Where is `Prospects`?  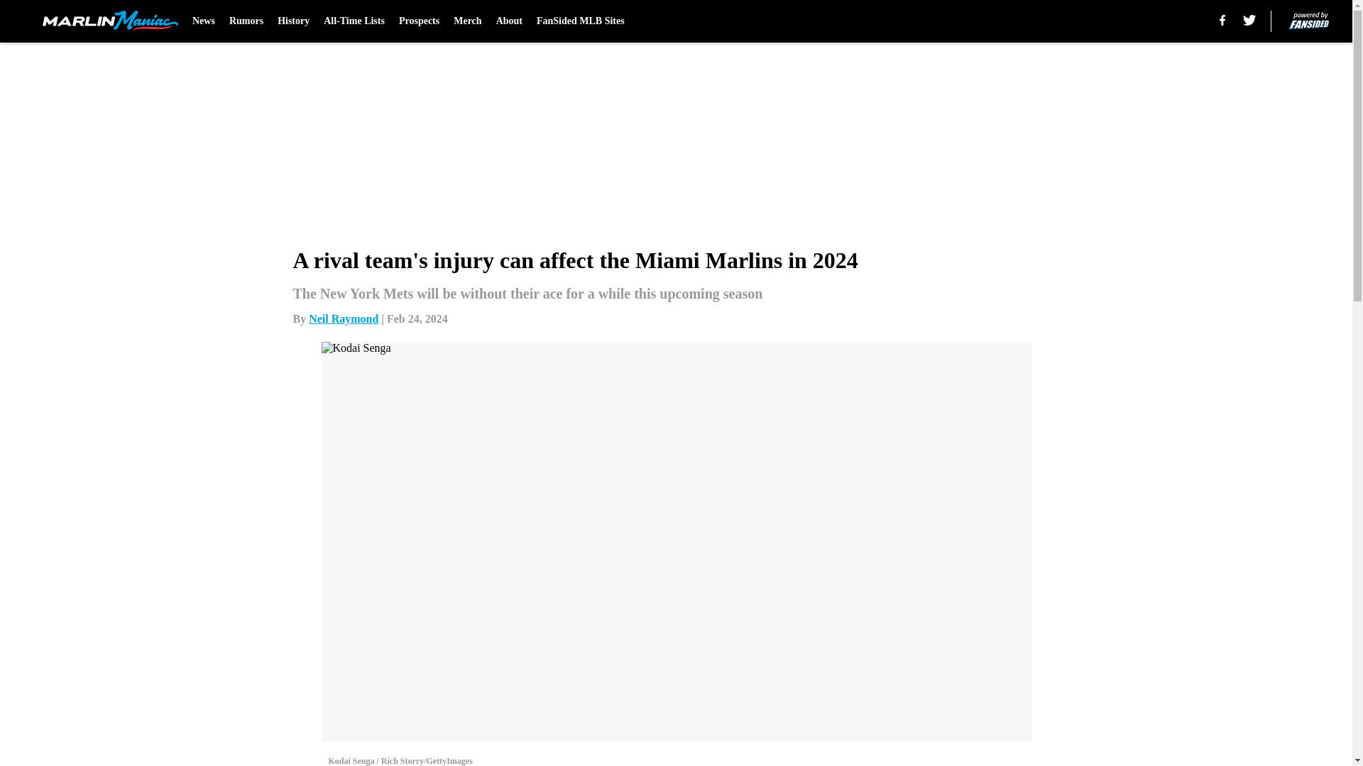 Prospects is located at coordinates (419, 21).